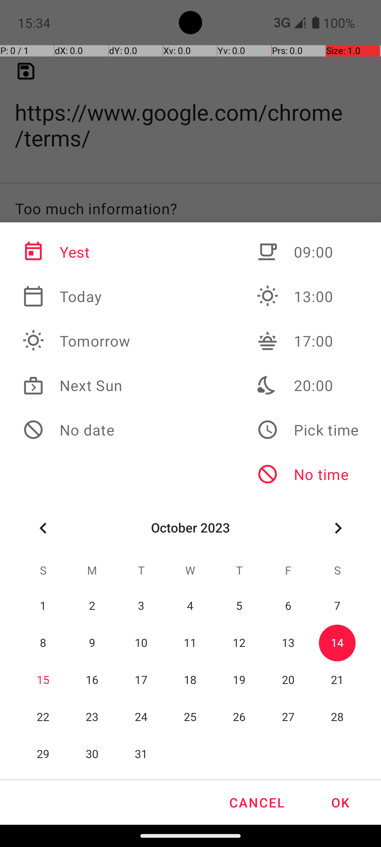 Image resolution: width=381 pixels, height=847 pixels. Describe the element at coordinates (92, 643) in the screenshot. I see `9` at that location.